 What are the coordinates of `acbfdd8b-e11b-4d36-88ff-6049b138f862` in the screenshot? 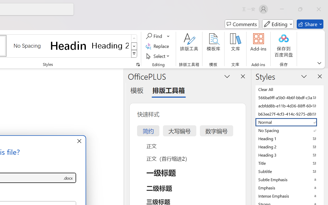 It's located at (290, 106).